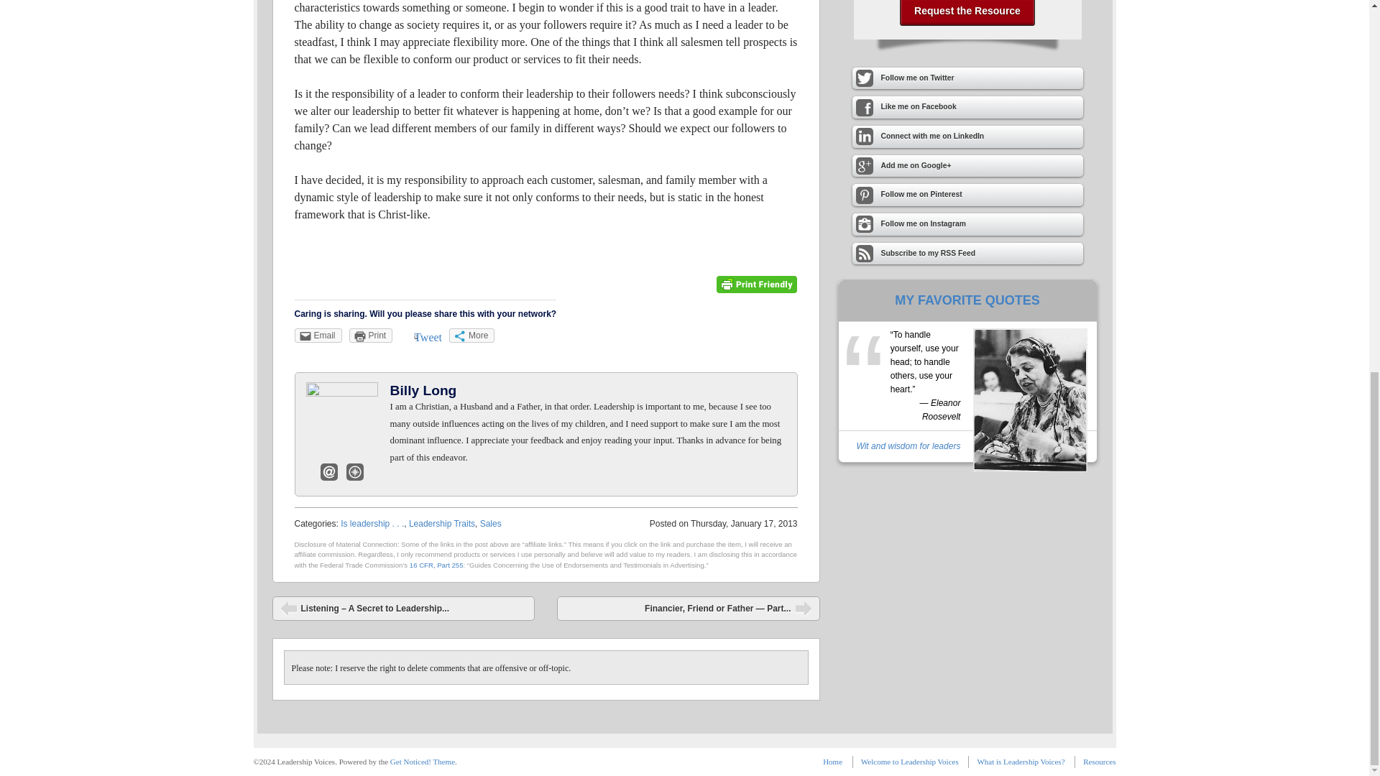  Describe the element at coordinates (423, 391) in the screenshot. I see `View all posts by Billy Long` at that location.